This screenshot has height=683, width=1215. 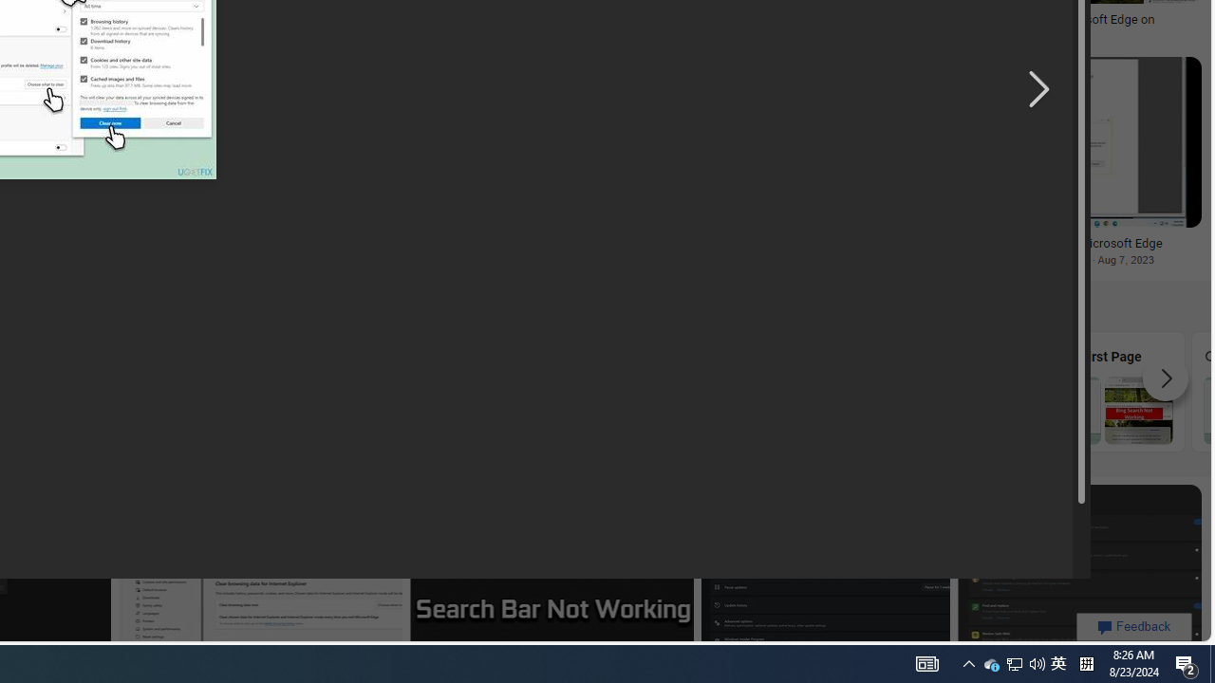 I want to click on Bing Work Search Not Working, so click(x=931, y=410).